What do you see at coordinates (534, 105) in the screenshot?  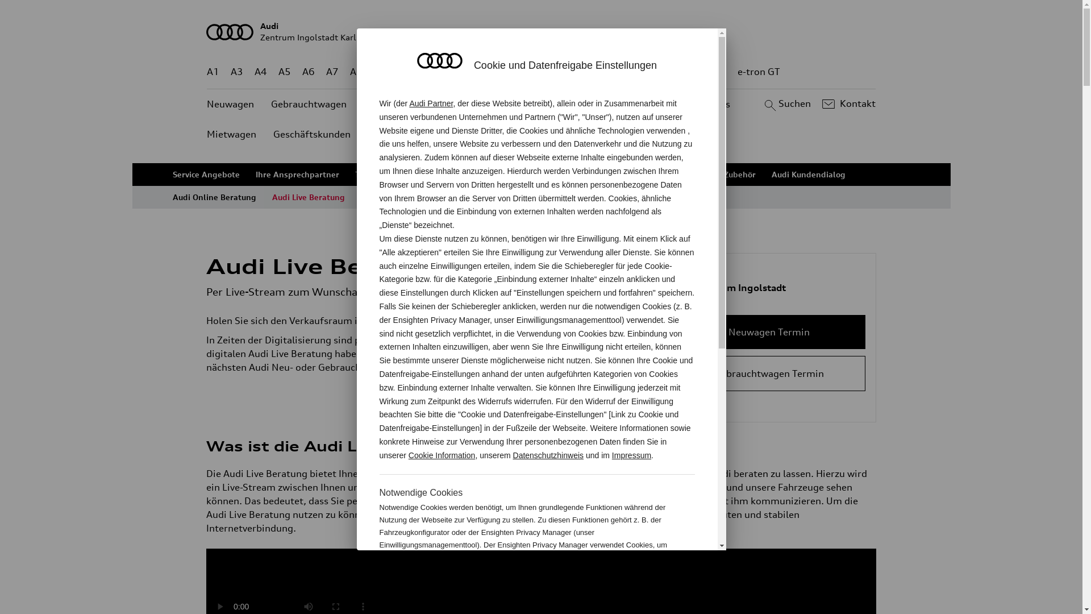 I see `Karriere` at bounding box center [534, 105].